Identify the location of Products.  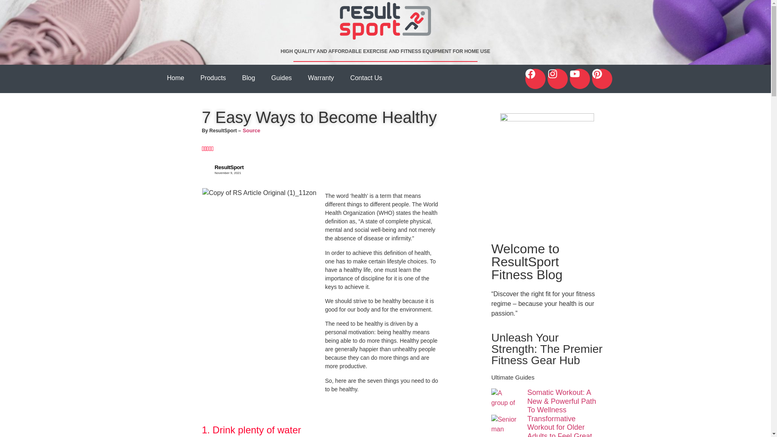
(213, 78).